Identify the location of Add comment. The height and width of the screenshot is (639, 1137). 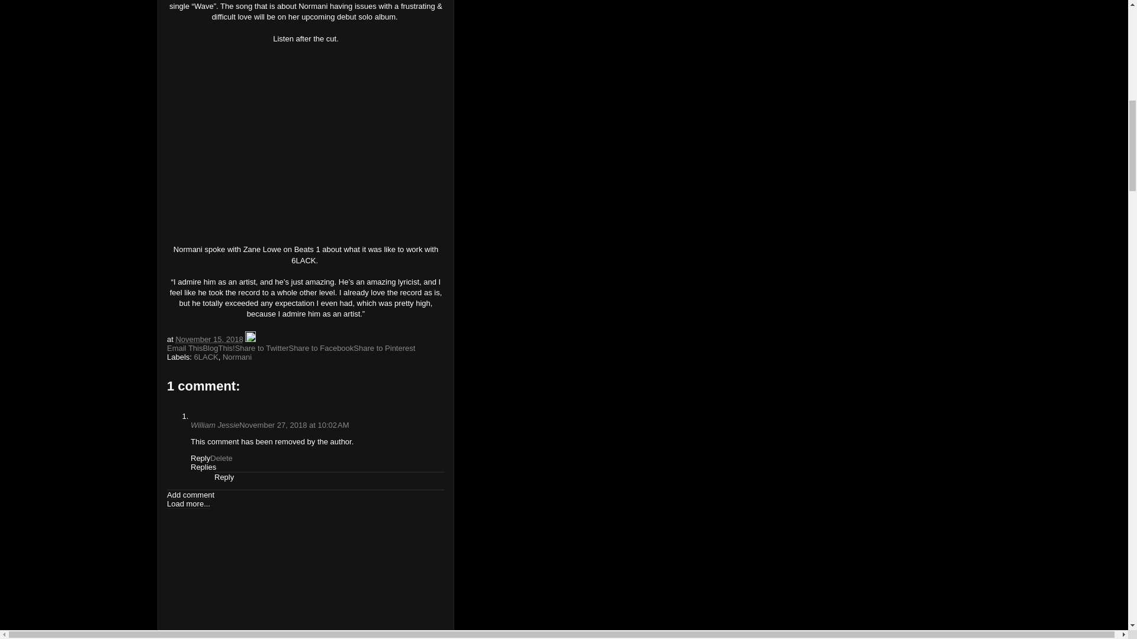
(191, 495).